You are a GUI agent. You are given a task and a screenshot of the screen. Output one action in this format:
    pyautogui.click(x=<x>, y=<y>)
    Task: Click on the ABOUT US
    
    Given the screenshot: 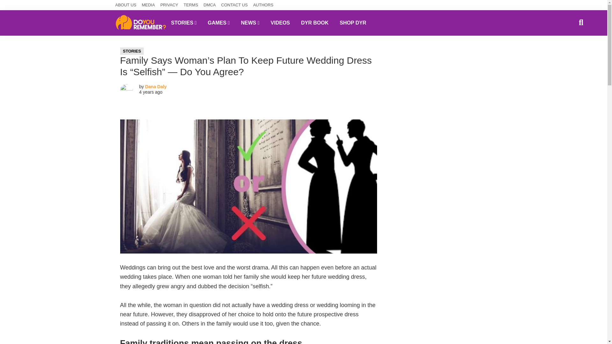 What is the action you would take?
    pyautogui.click(x=126, y=5)
    